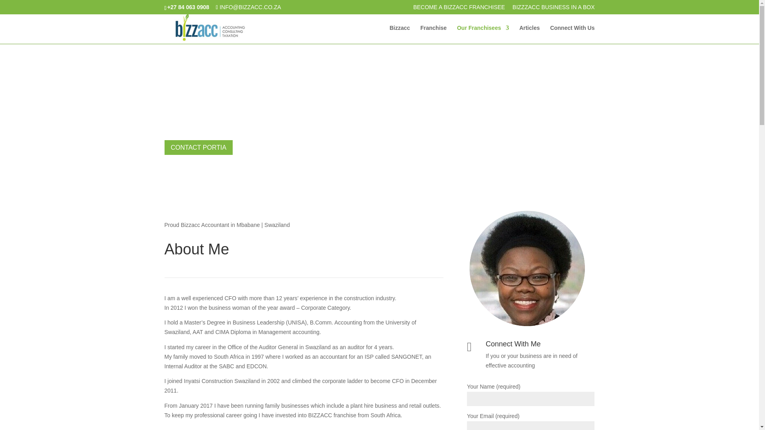 The height and width of the screenshot is (430, 765). What do you see at coordinates (433, 34) in the screenshot?
I see `Franchise` at bounding box center [433, 34].